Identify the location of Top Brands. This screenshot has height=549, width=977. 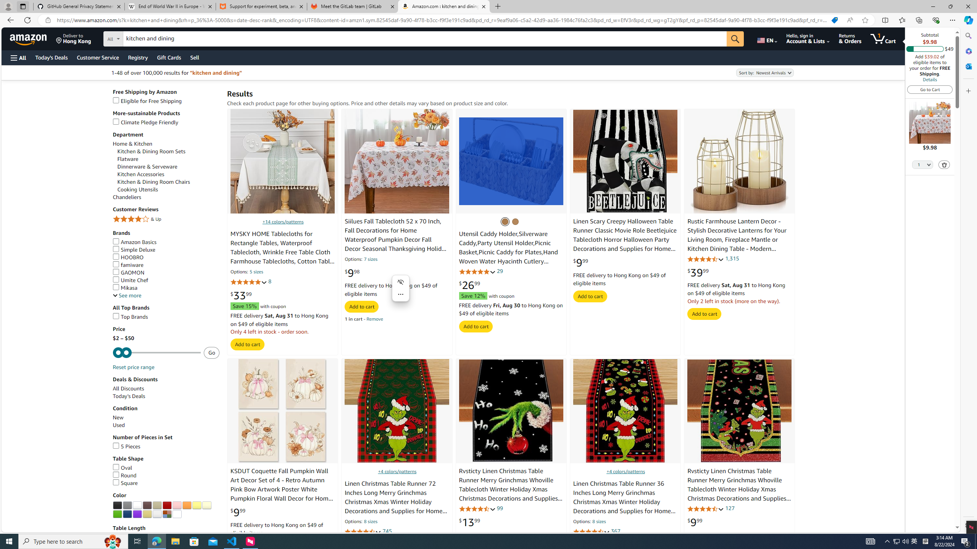
(131, 316).